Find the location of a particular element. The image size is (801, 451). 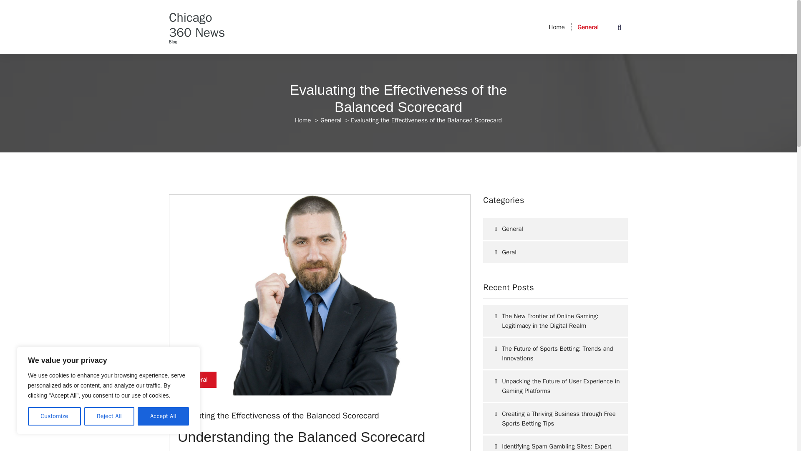

Home is located at coordinates (557, 27).